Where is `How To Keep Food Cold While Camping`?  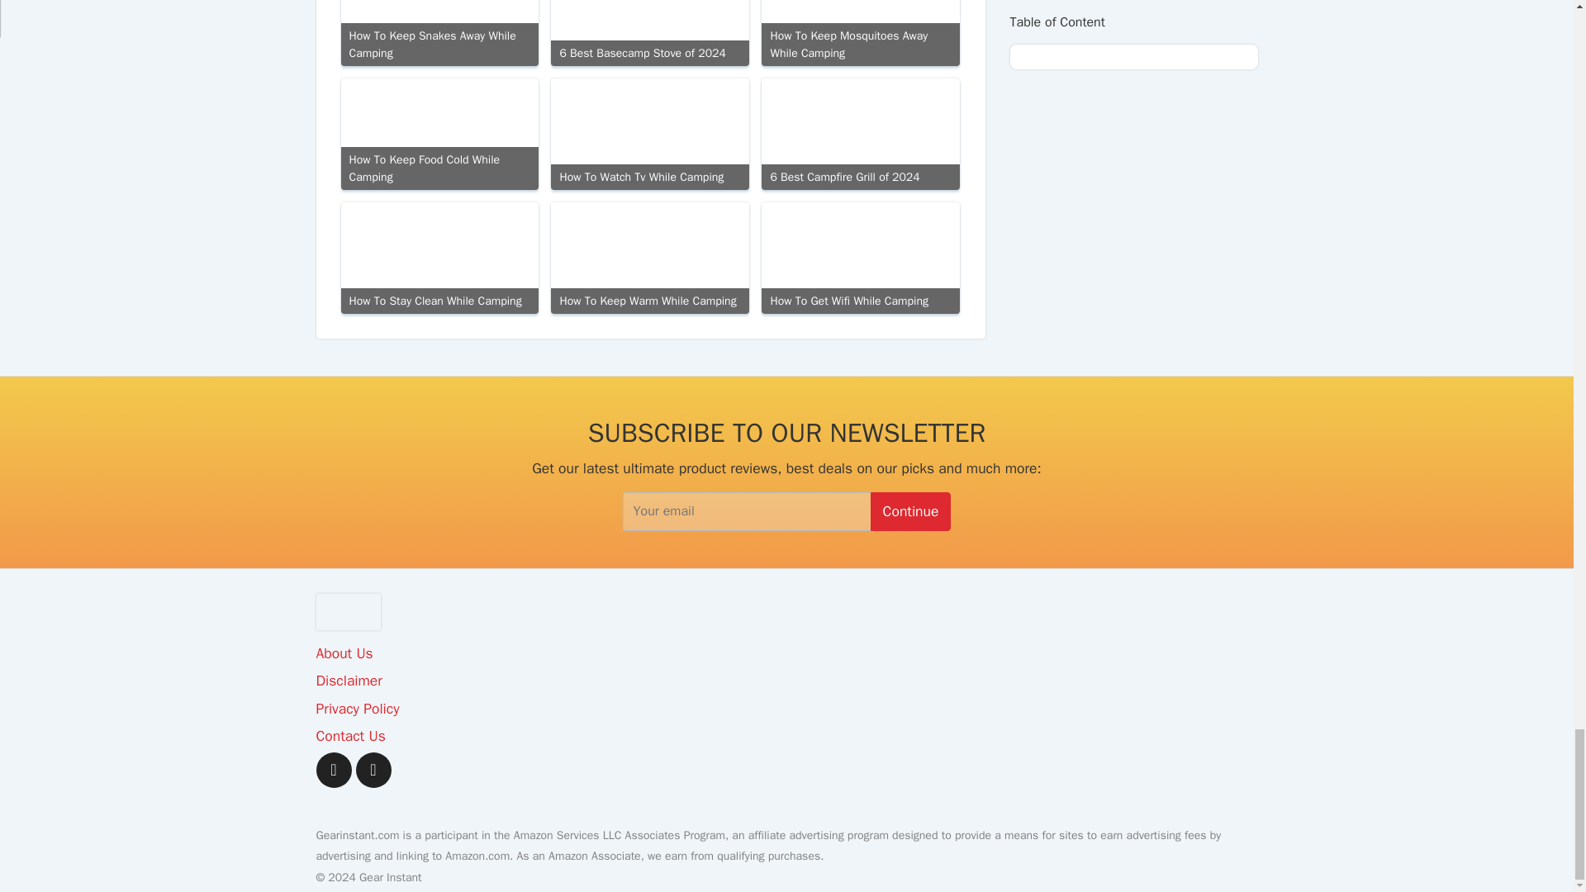 How To Keep Food Cold While Camping is located at coordinates (439, 134).